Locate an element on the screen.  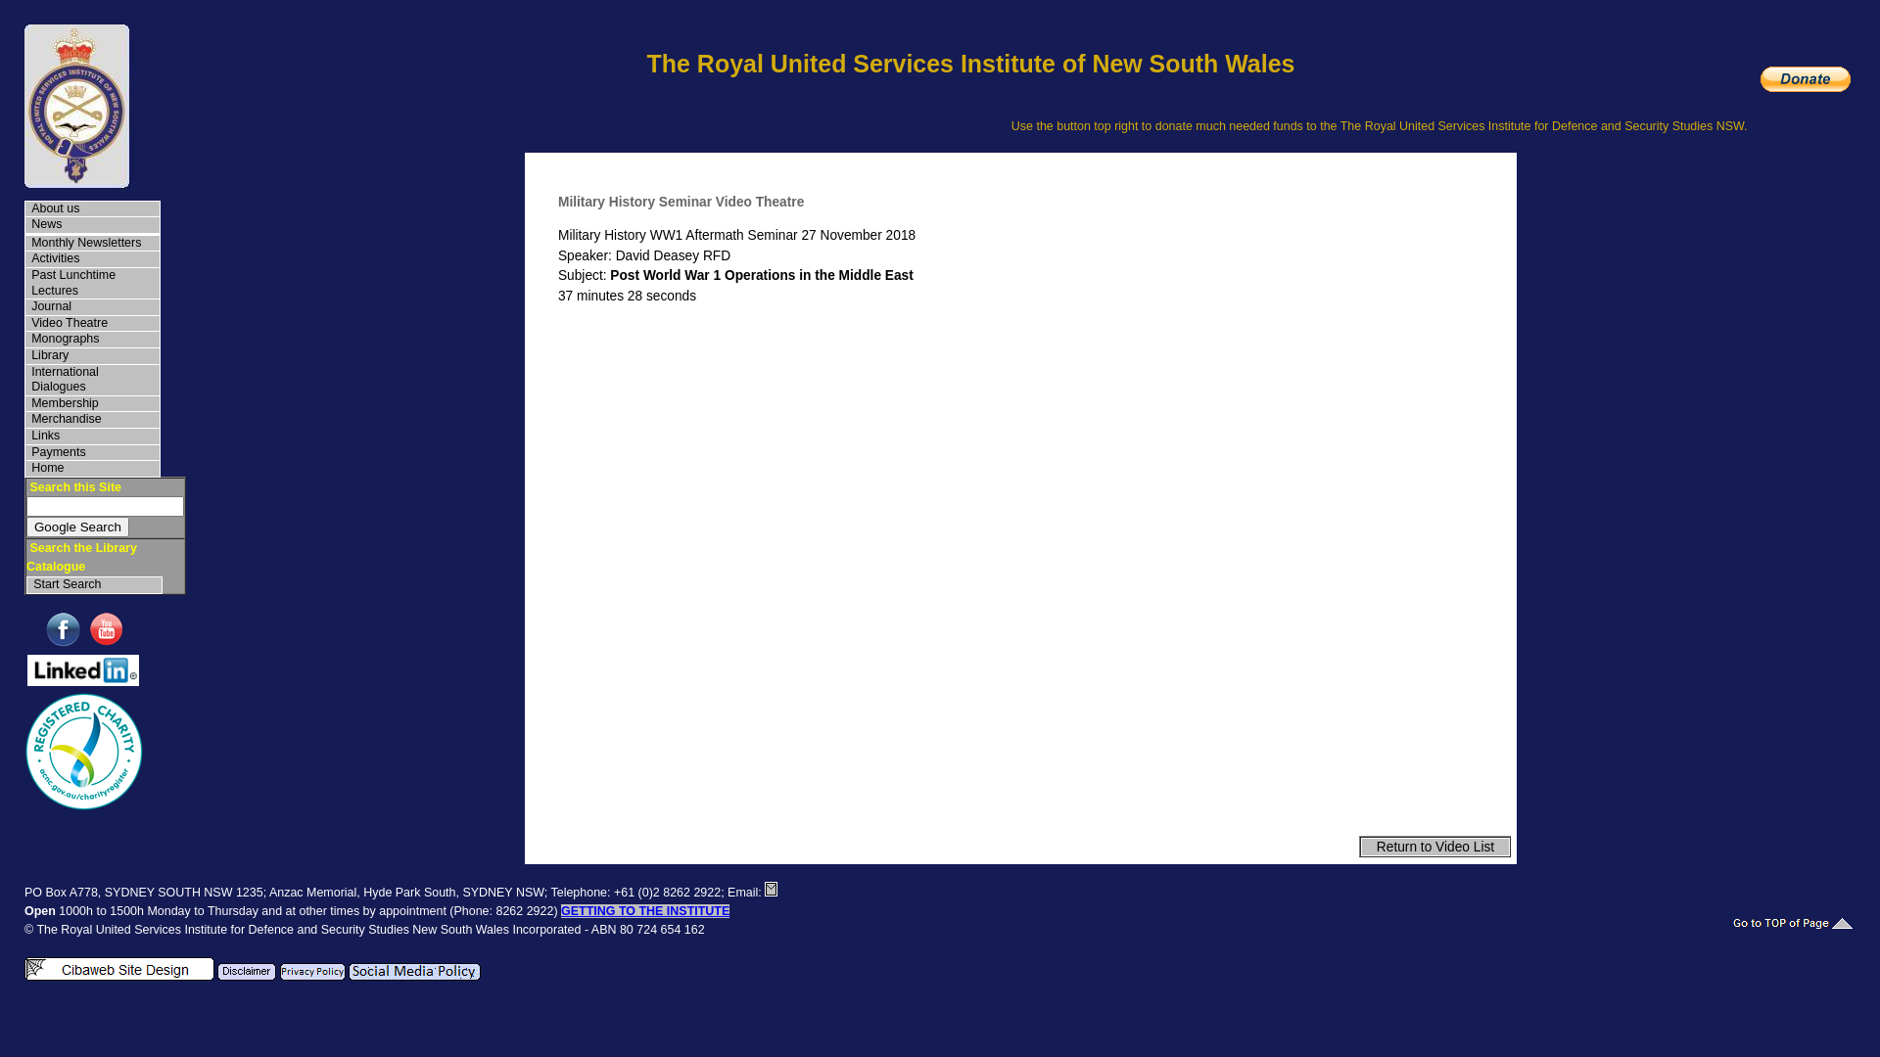
Privacy Policy is located at coordinates (313, 972).